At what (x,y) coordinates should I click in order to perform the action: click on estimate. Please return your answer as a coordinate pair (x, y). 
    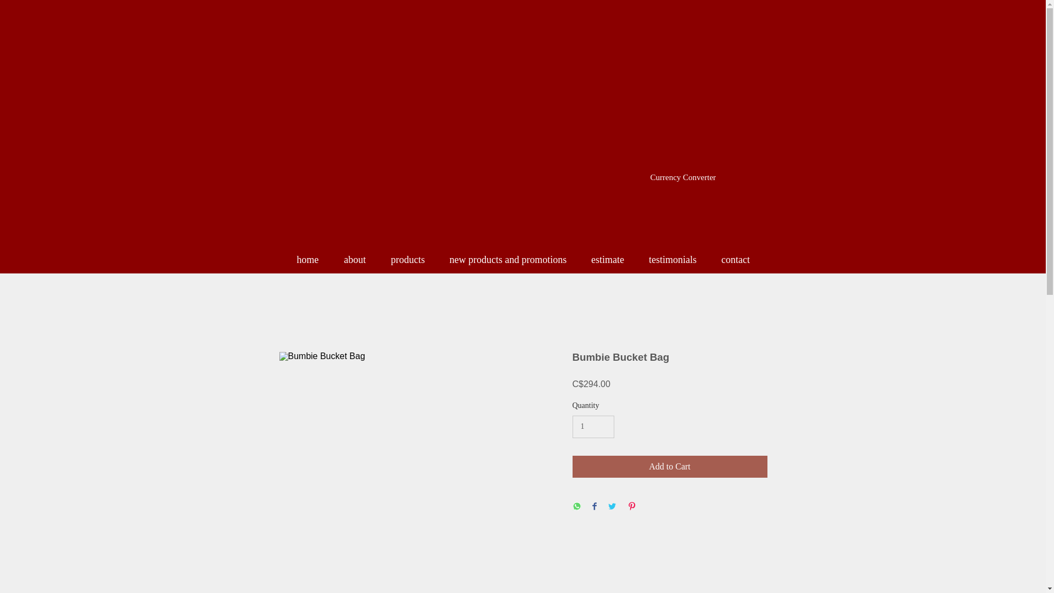
    Looking at the image, I should click on (607, 260).